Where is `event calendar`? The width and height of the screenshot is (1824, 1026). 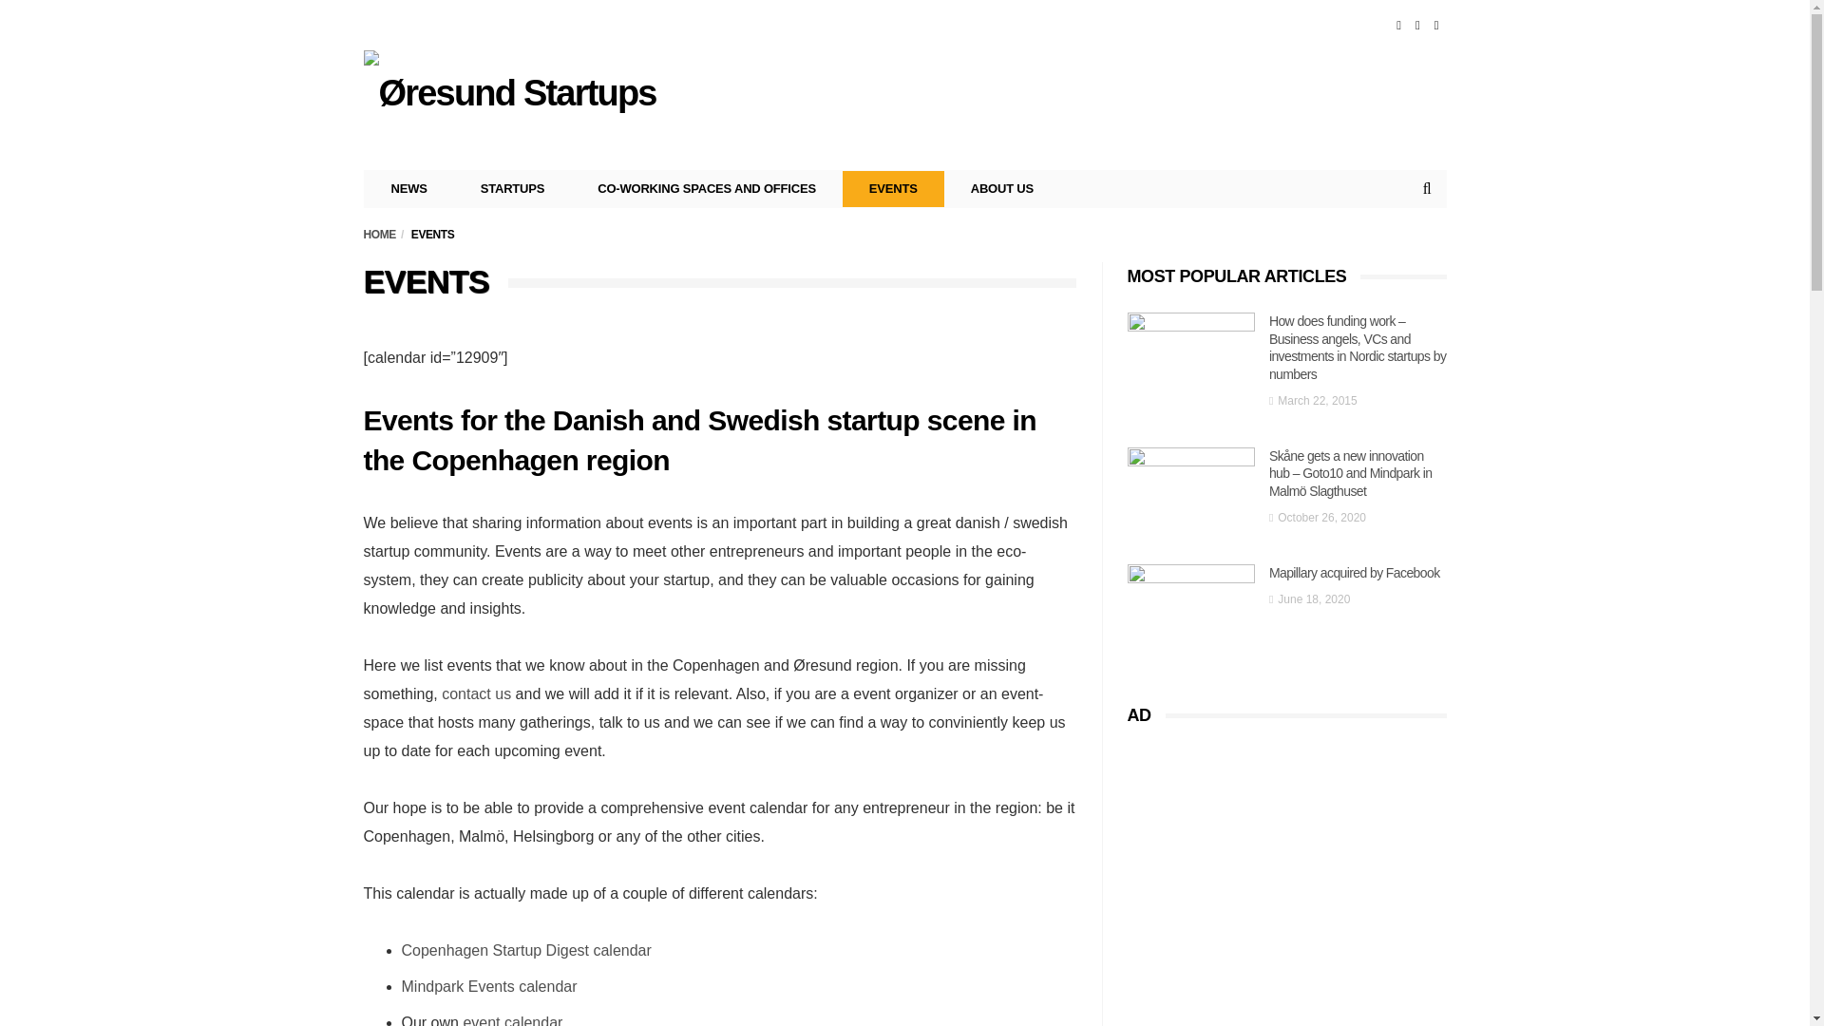
event calendar is located at coordinates (512, 1020).